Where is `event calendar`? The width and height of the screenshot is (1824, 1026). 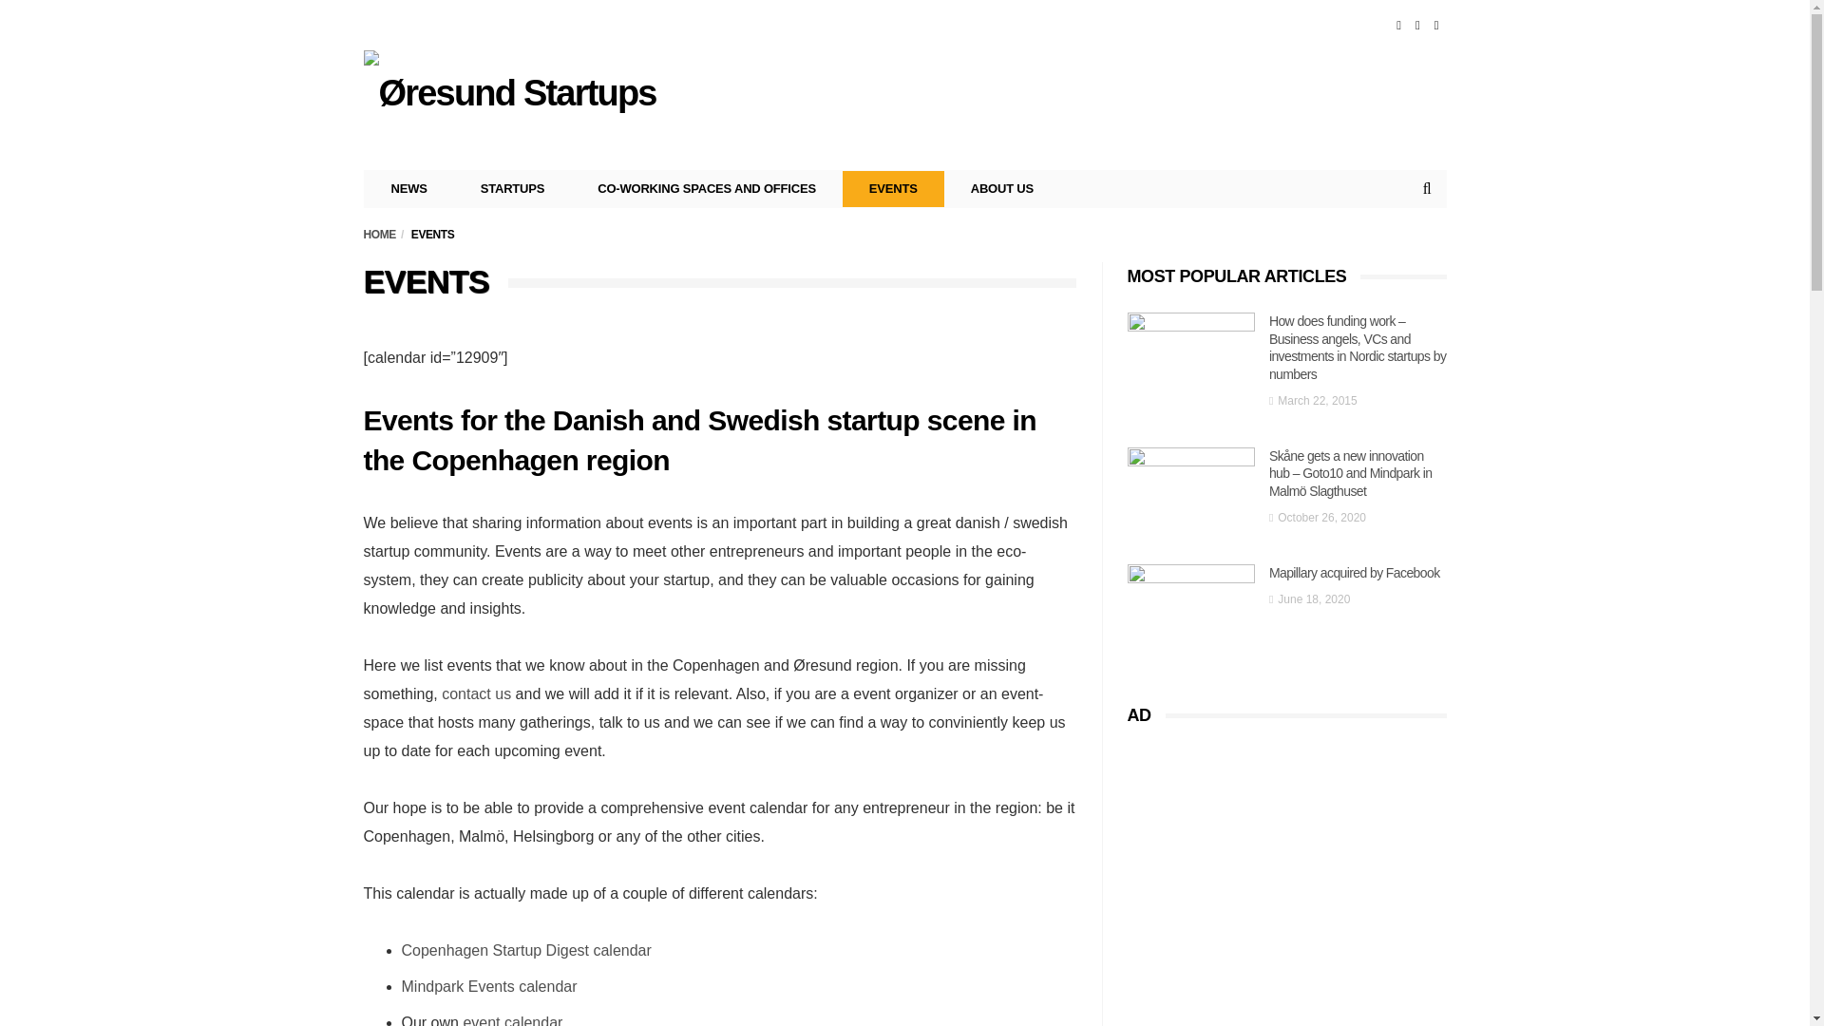
event calendar is located at coordinates (512, 1020).